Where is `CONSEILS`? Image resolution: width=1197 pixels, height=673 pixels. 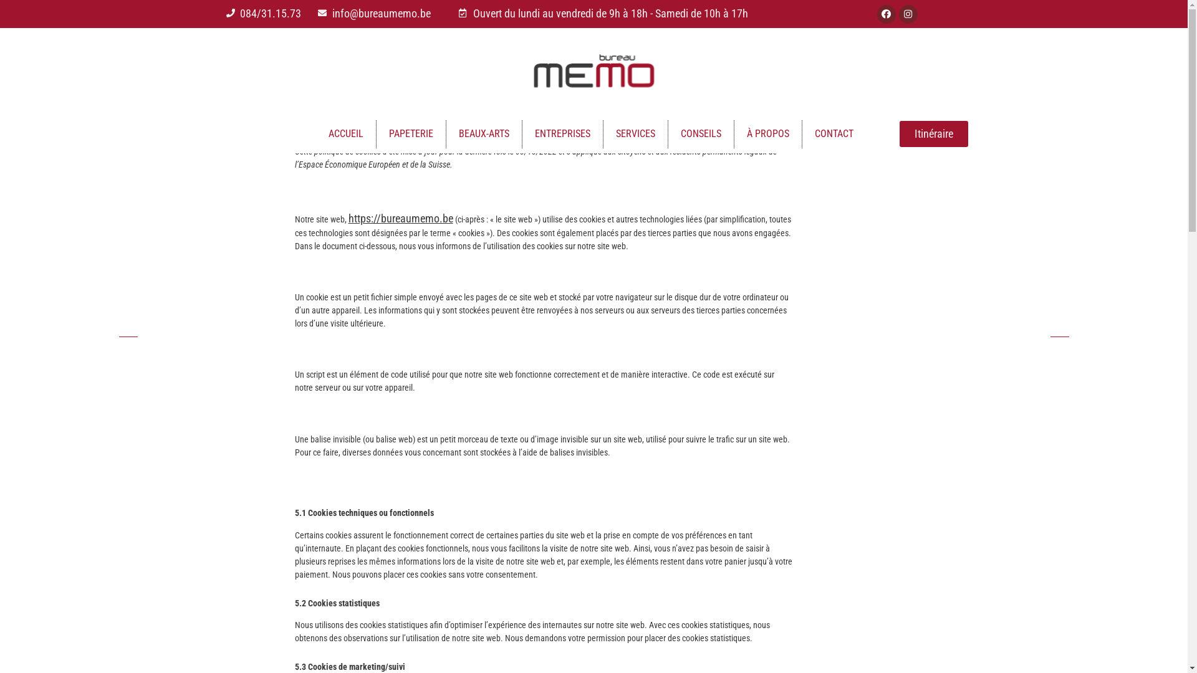 CONSEILS is located at coordinates (682, 125).